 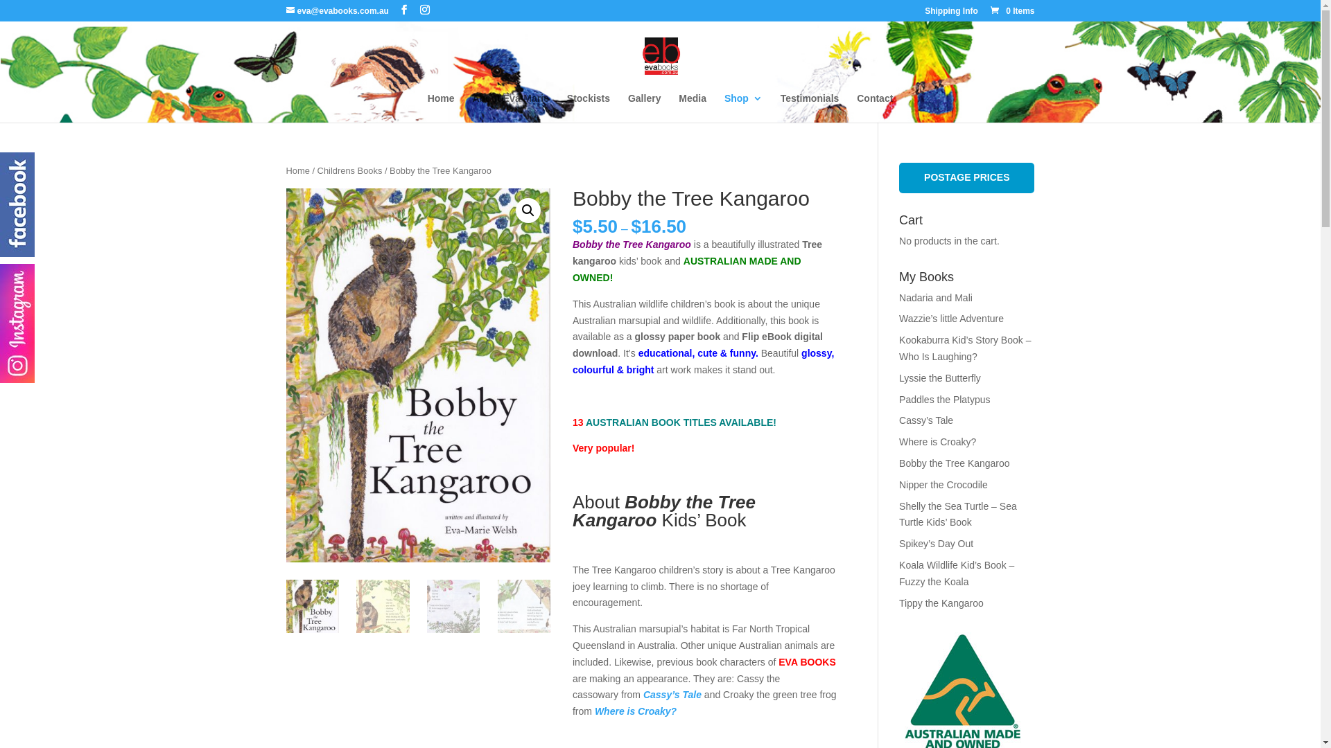 I want to click on POSTAGE PRICES, so click(x=966, y=177).